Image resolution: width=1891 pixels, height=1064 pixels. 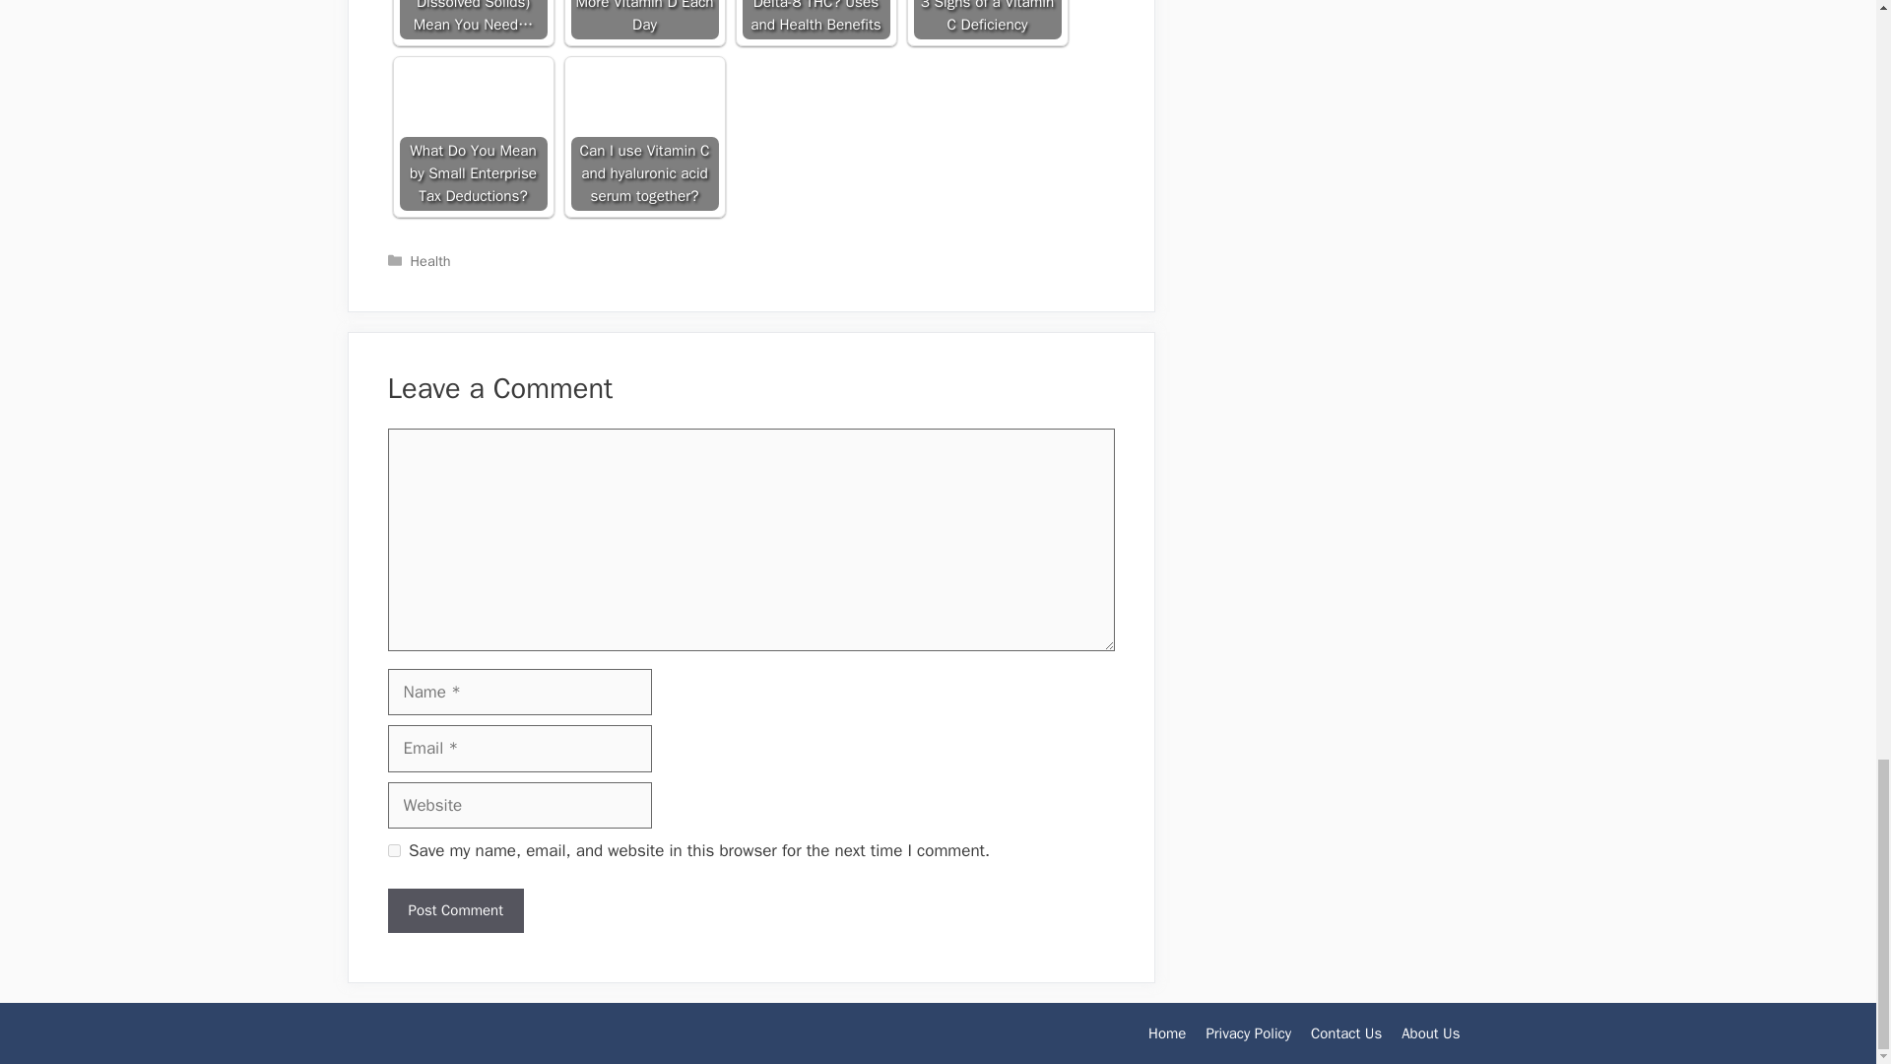 What do you see at coordinates (644, 136) in the screenshot?
I see `Can I use Vitamin C and hyaluronic acid serum together?` at bounding box center [644, 136].